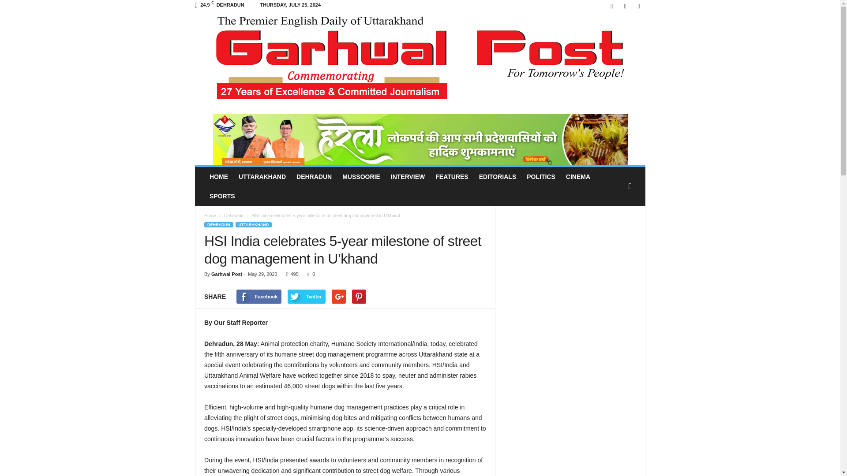  Describe the element at coordinates (234, 215) in the screenshot. I see `Dehradun` at that location.